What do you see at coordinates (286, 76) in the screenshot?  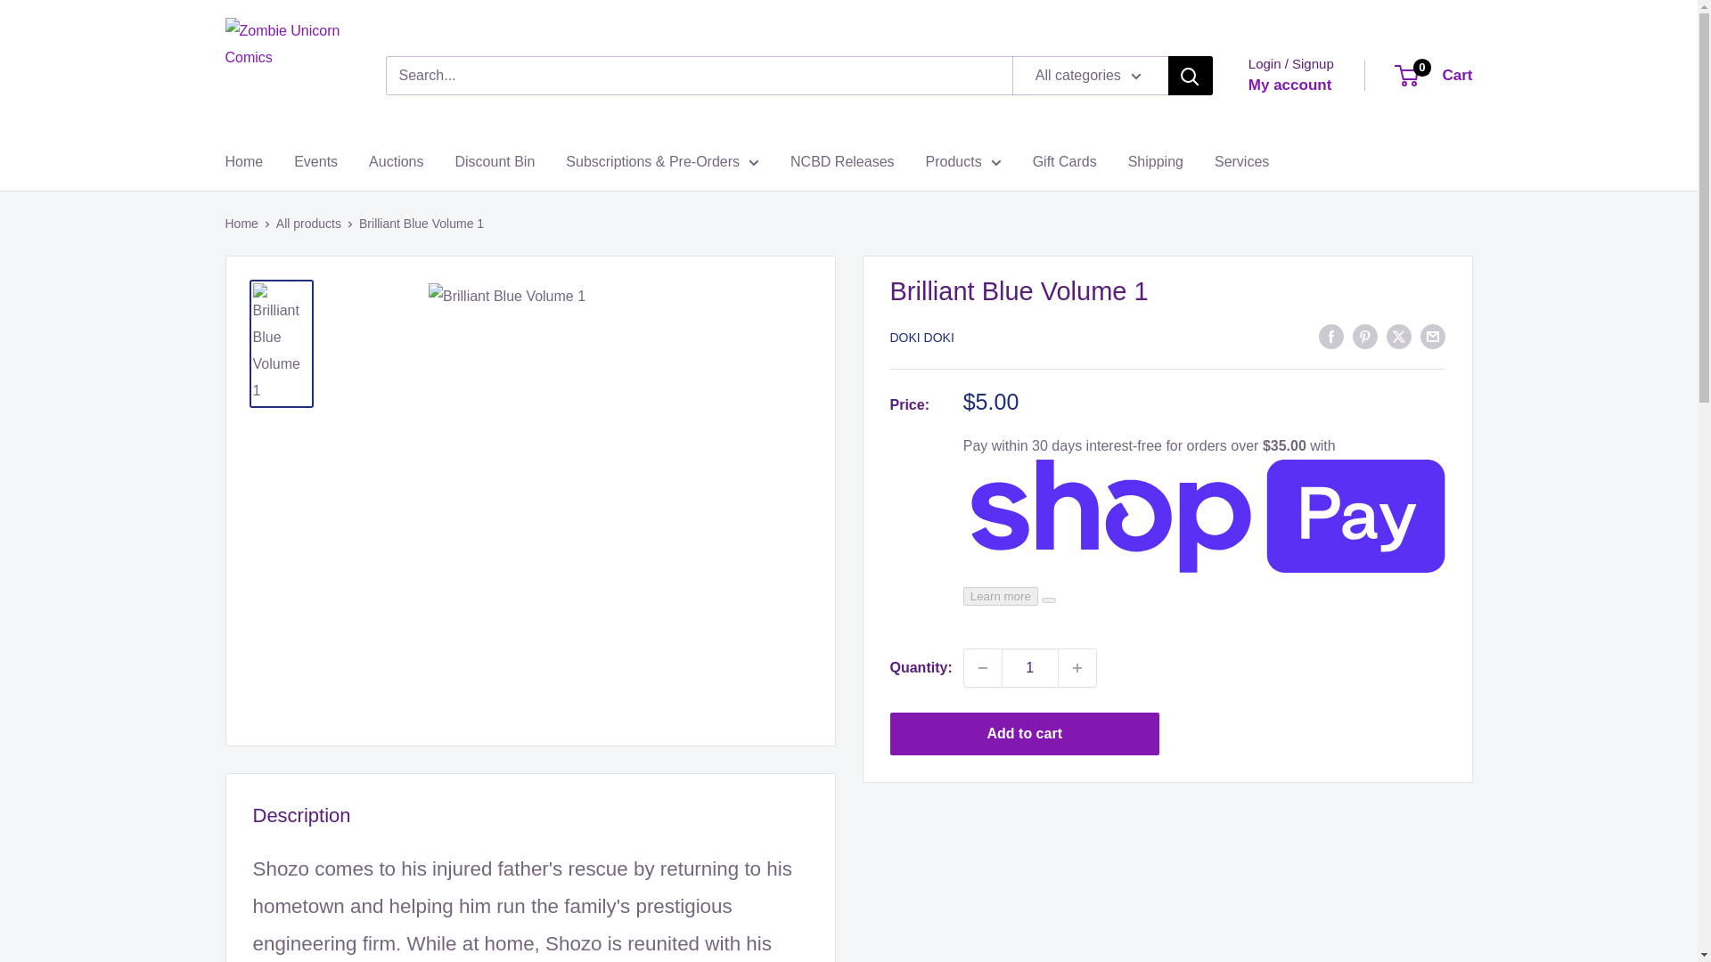 I see `1` at bounding box center [286, 76].